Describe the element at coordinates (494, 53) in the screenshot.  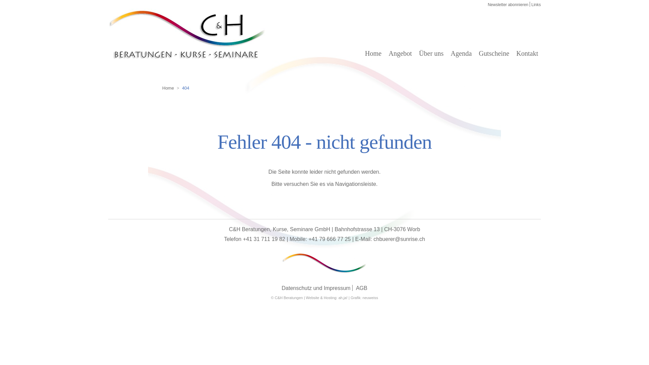
I see `Gutscheine` at that location.